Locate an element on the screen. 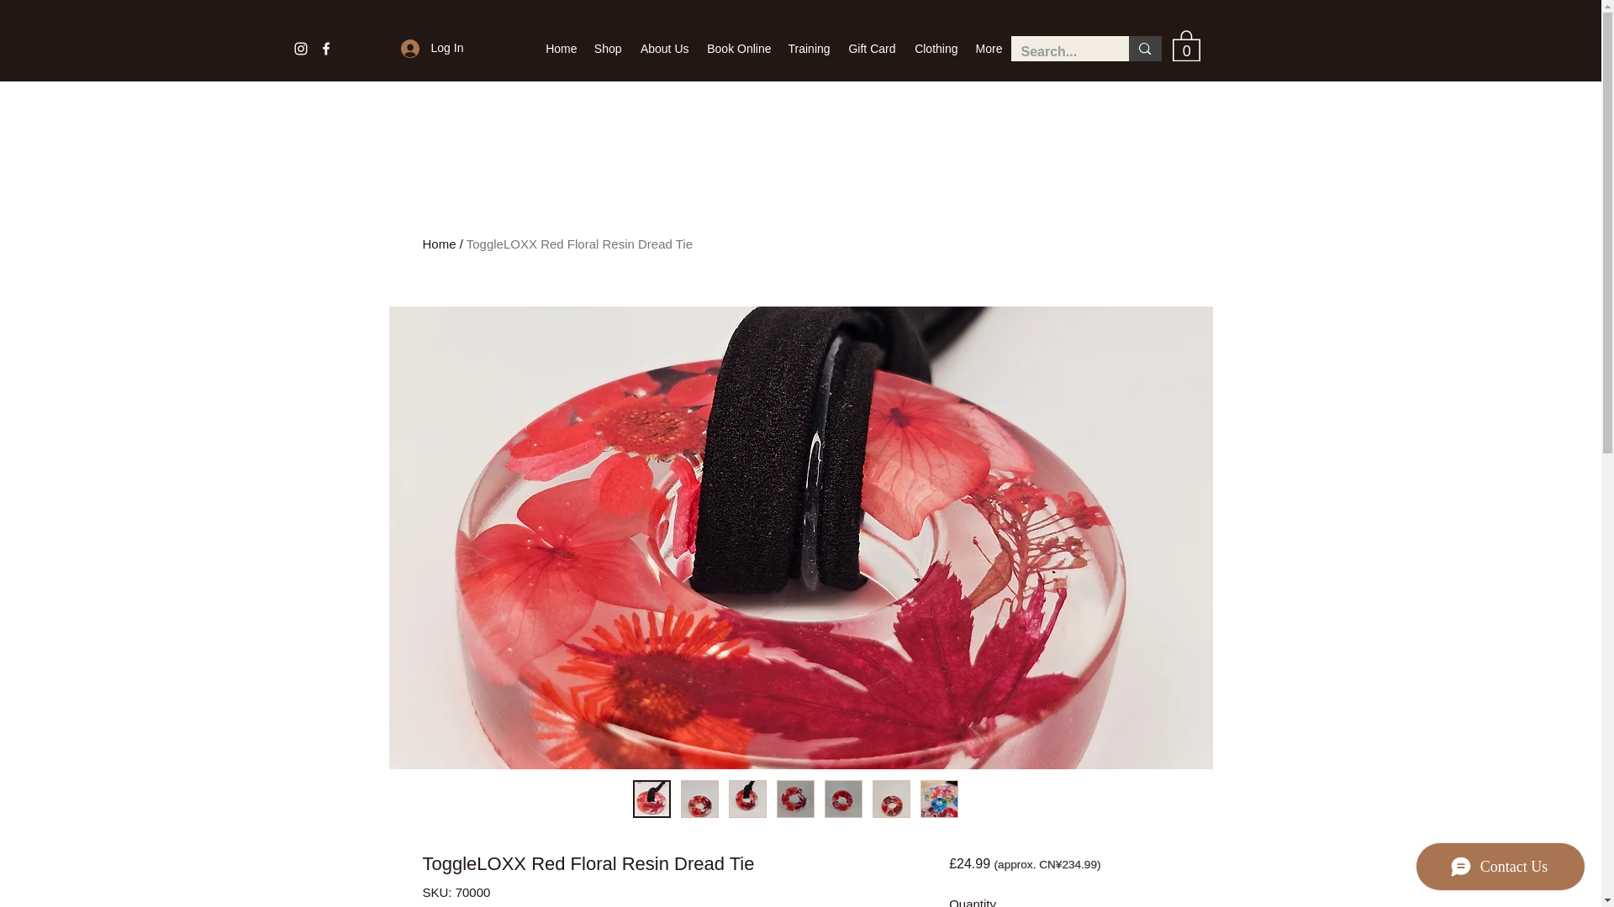  Book Online is located at coordinates (738, 49).